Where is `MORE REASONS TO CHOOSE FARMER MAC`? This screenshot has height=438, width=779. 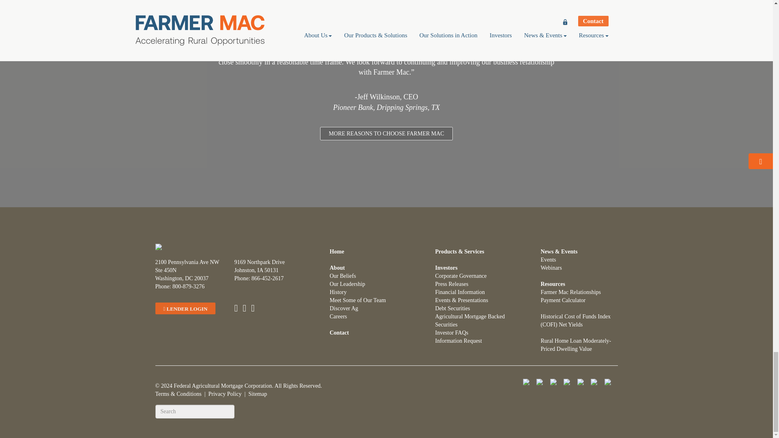
MORE REASONS TO CHOOSE FARMER MAC is located at coordinates (386, 133).